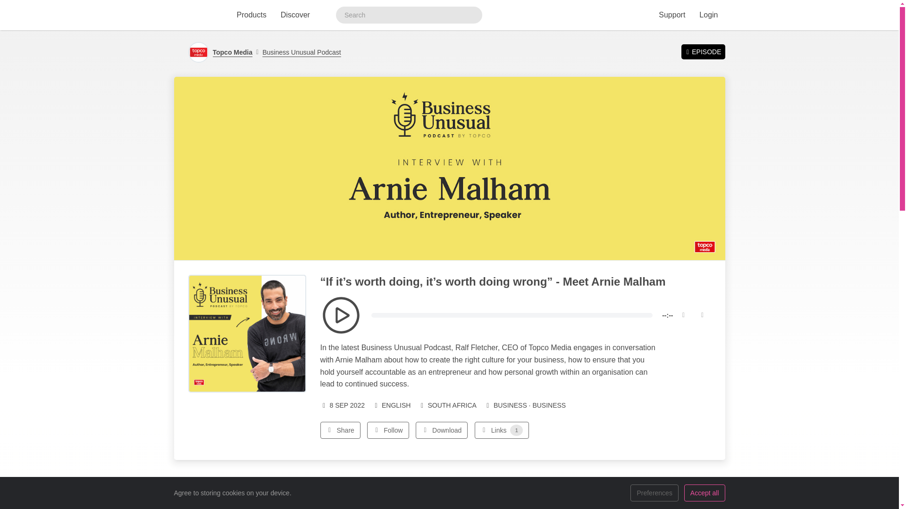 This screenshot has height=509, width=906. I want to click on  EPISODE, so click(703, 52).